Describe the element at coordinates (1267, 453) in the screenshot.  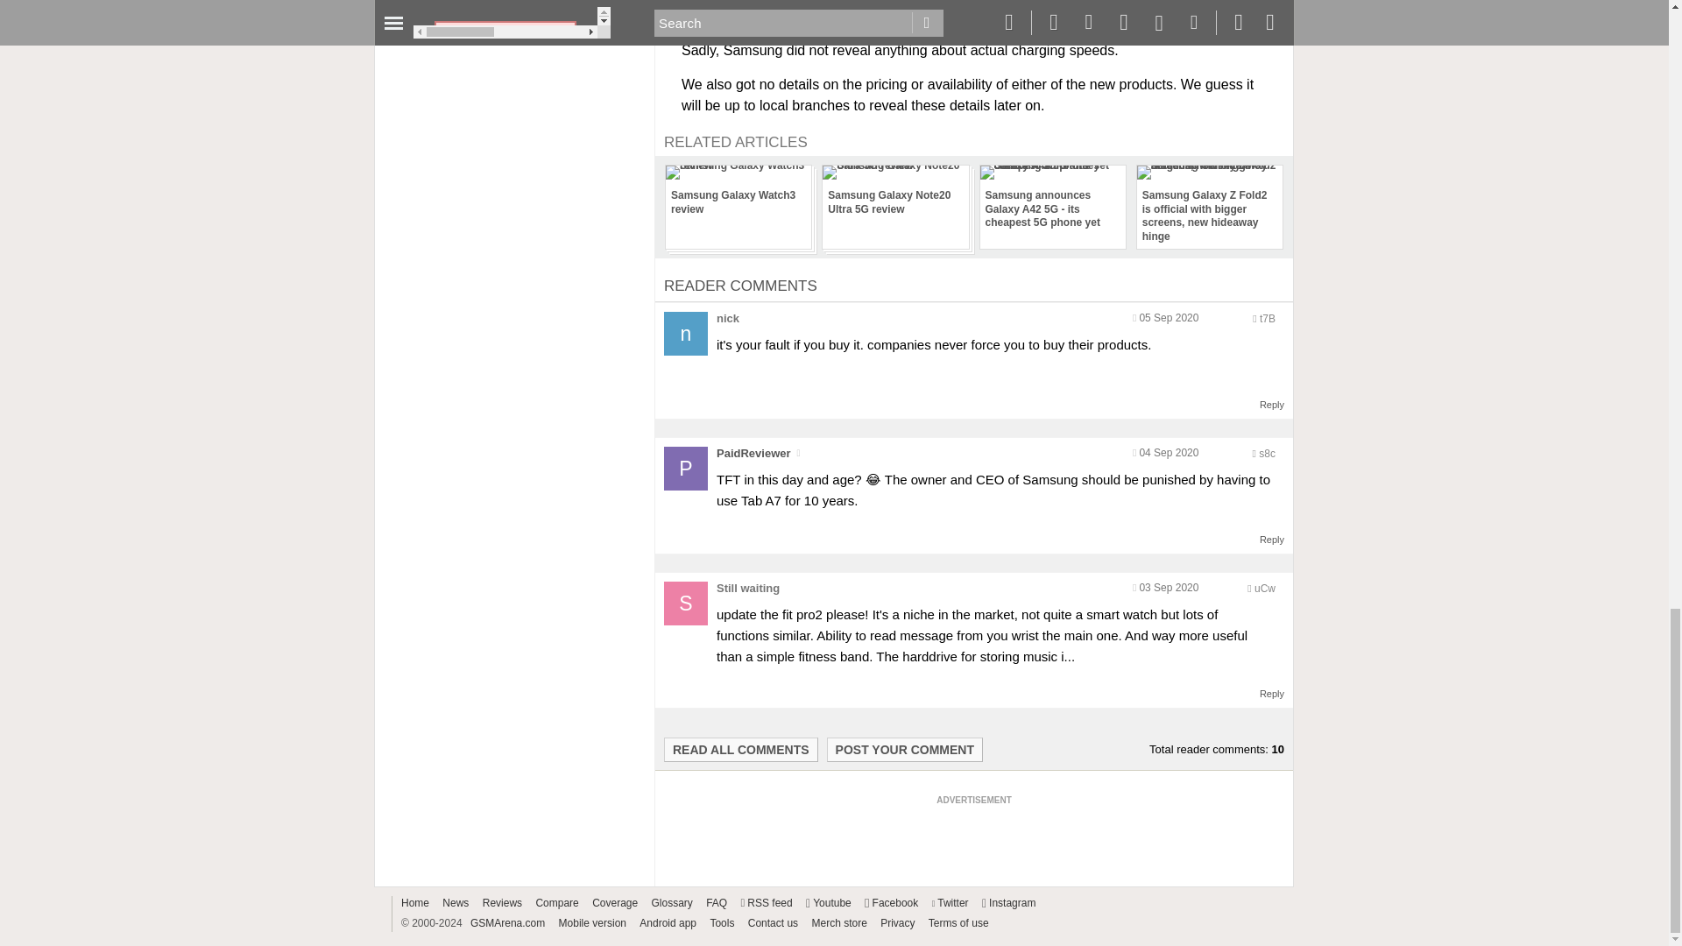
I see `Encoded anonymized location` at that location.